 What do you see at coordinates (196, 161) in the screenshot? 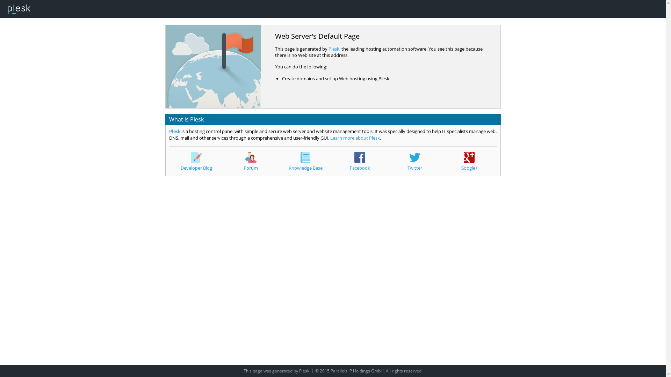
I see `Developer Blog` at bounding box center [196, 161].